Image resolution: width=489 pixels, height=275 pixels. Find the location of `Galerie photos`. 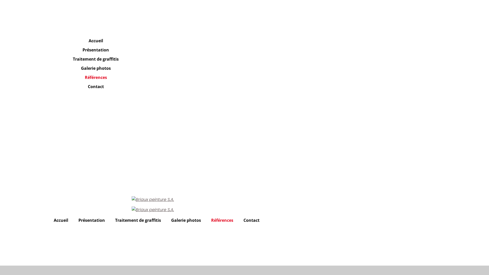

Galerie photos is located at coordinates (186, 220).